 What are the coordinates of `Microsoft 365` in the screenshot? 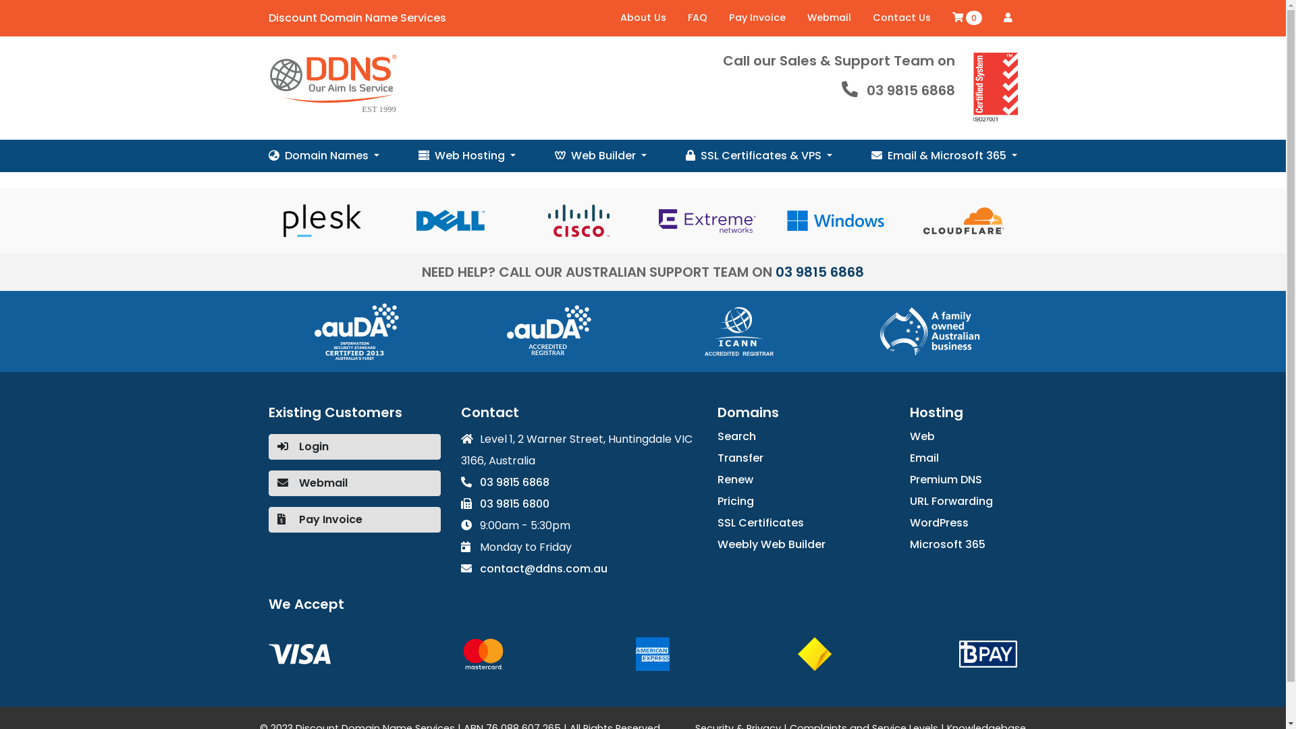 It's located at (964, 545).